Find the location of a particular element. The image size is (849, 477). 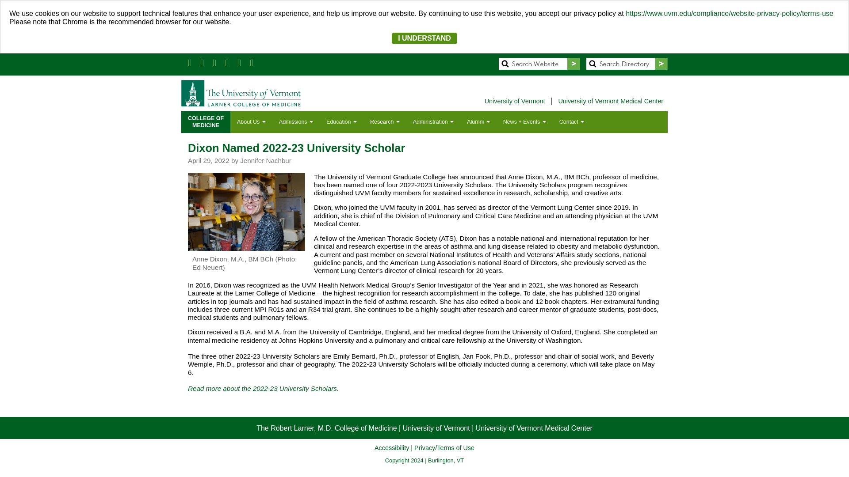

Research is located at coordinates (385, 122).